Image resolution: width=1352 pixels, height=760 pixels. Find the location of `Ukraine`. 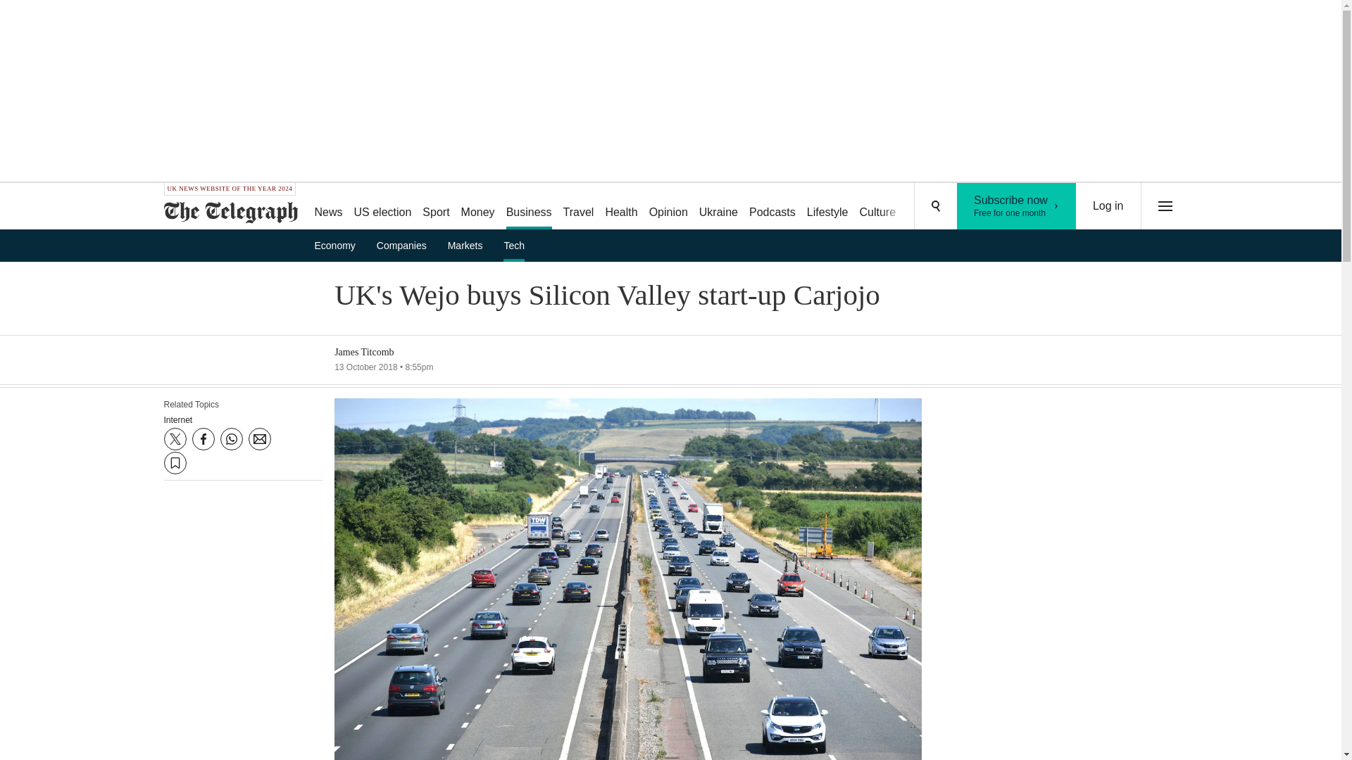

Ukraine is located at coordinates (718, 207).